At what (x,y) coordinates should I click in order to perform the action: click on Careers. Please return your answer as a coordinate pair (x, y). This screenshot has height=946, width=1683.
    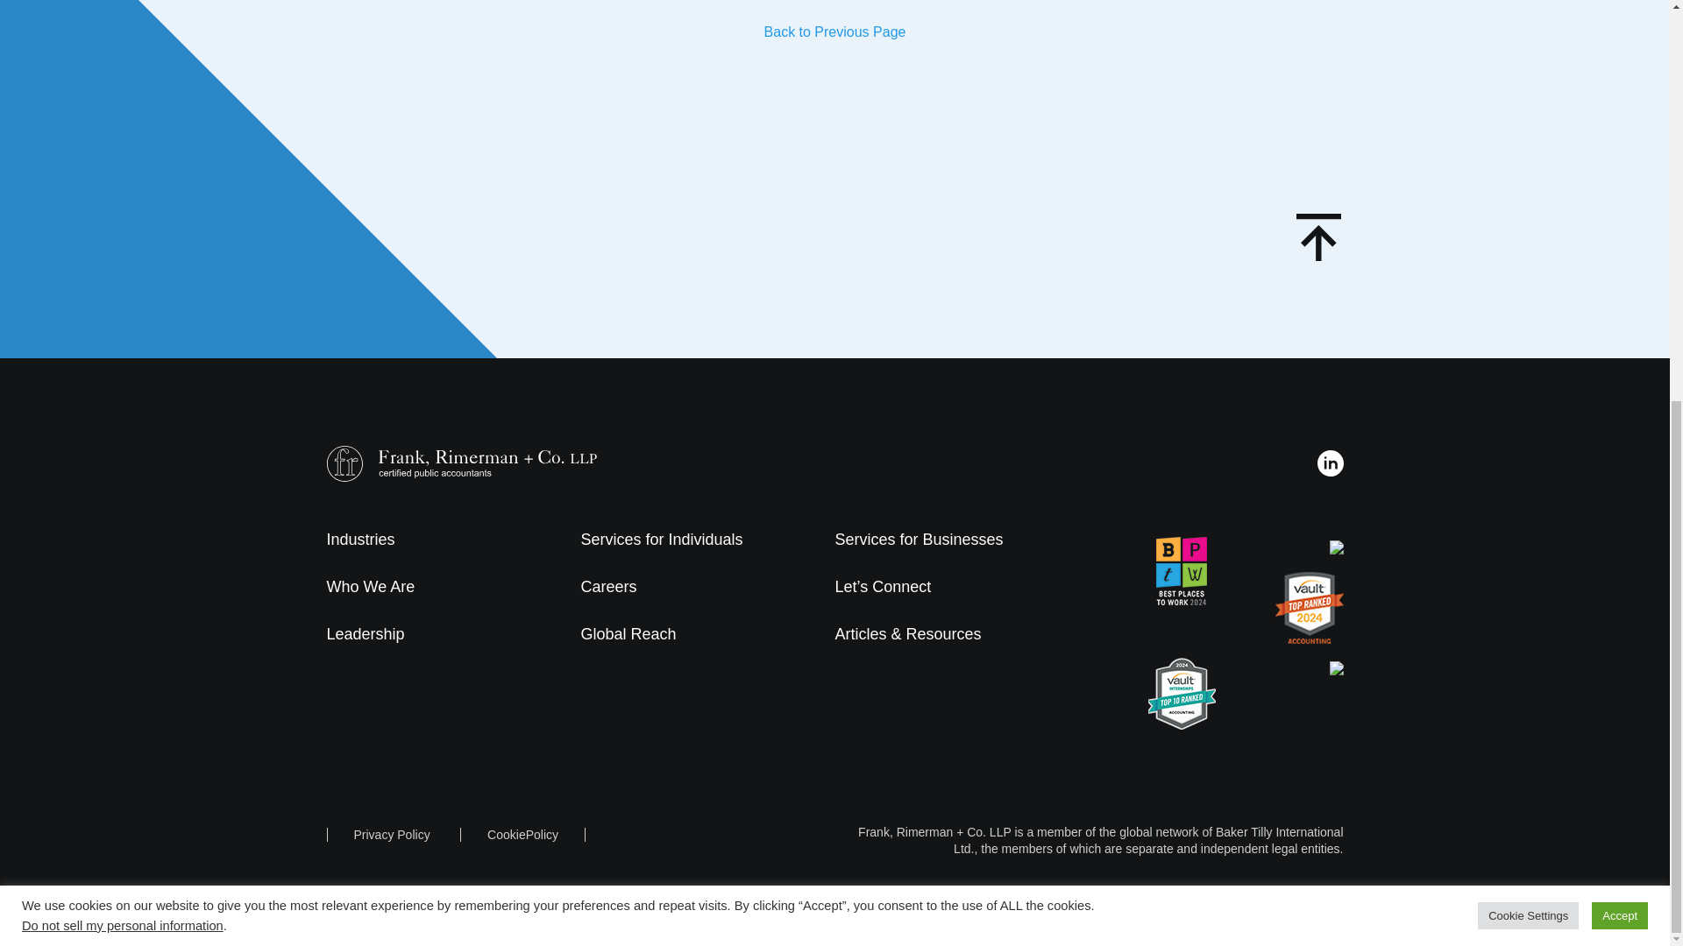
    Looking at the image, I should click on (608, 587).